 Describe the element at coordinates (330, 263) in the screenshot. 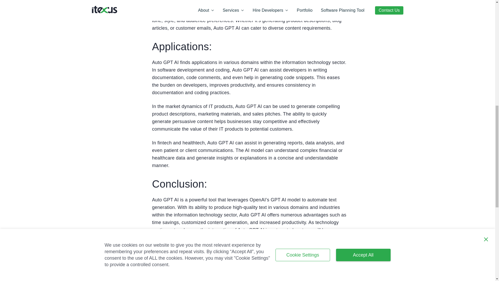

I see `Share in Reddit` at that location.